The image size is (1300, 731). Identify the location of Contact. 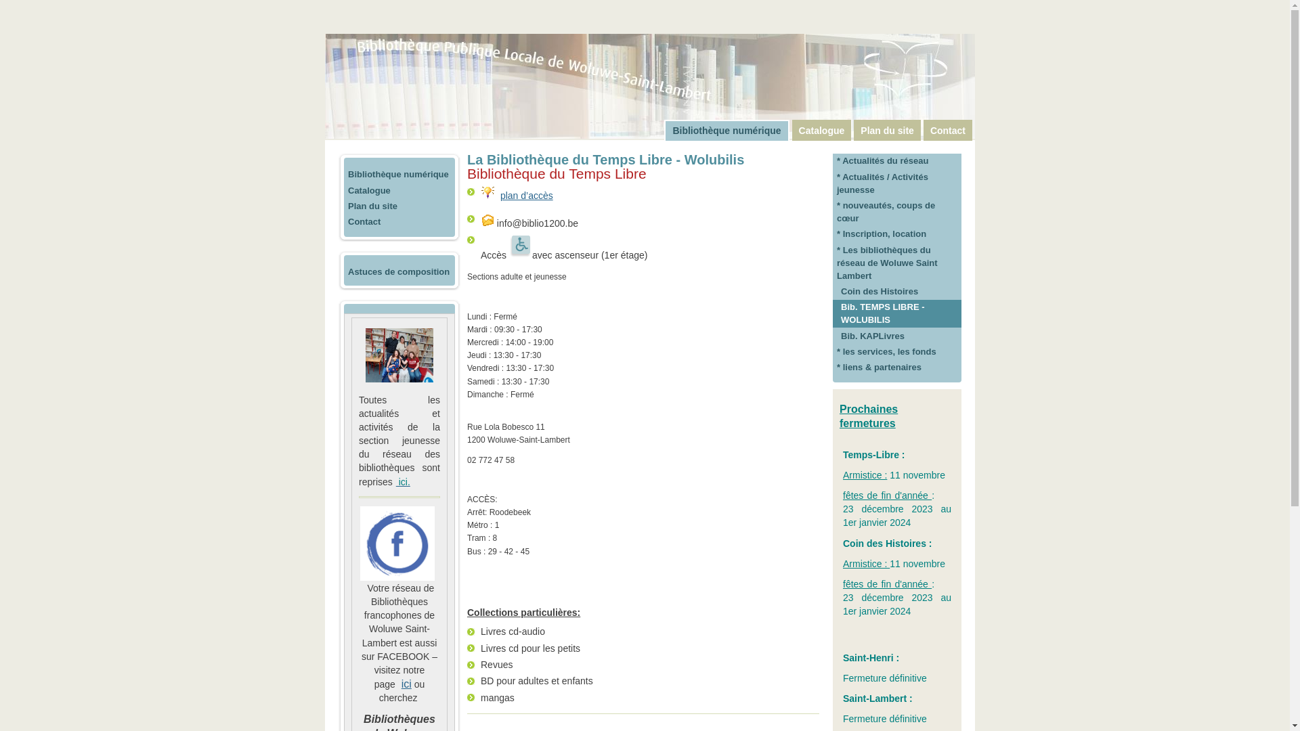
(948, 130).